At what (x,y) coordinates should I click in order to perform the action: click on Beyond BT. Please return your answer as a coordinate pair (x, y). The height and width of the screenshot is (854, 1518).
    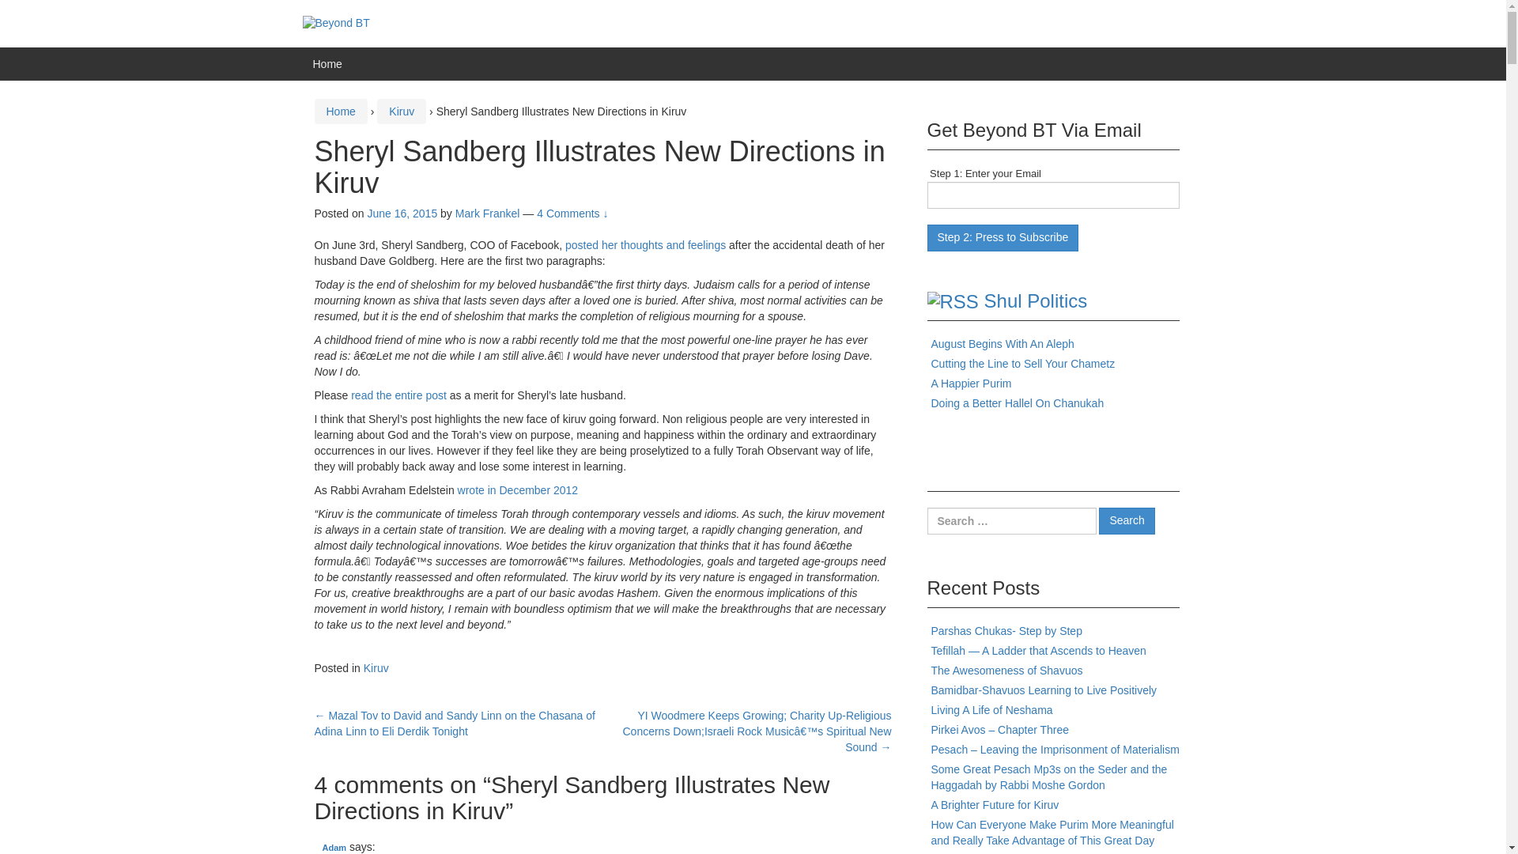
    Looking at the image, I should click on (335, 22).